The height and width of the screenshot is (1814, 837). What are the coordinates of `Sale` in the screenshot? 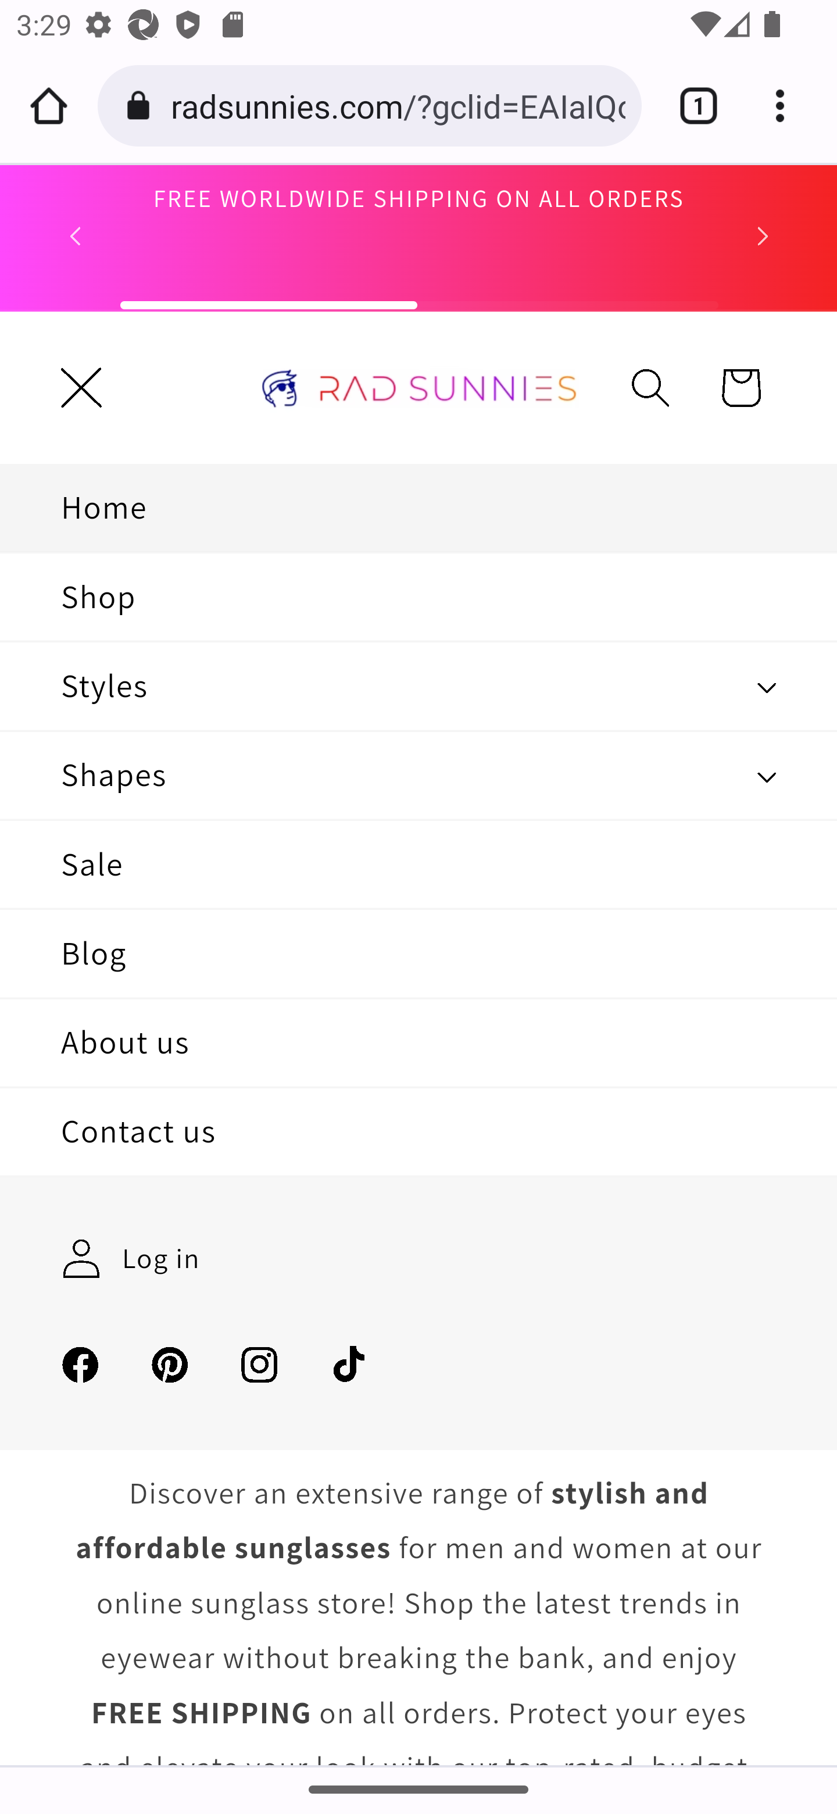 It's located at (419, 864).